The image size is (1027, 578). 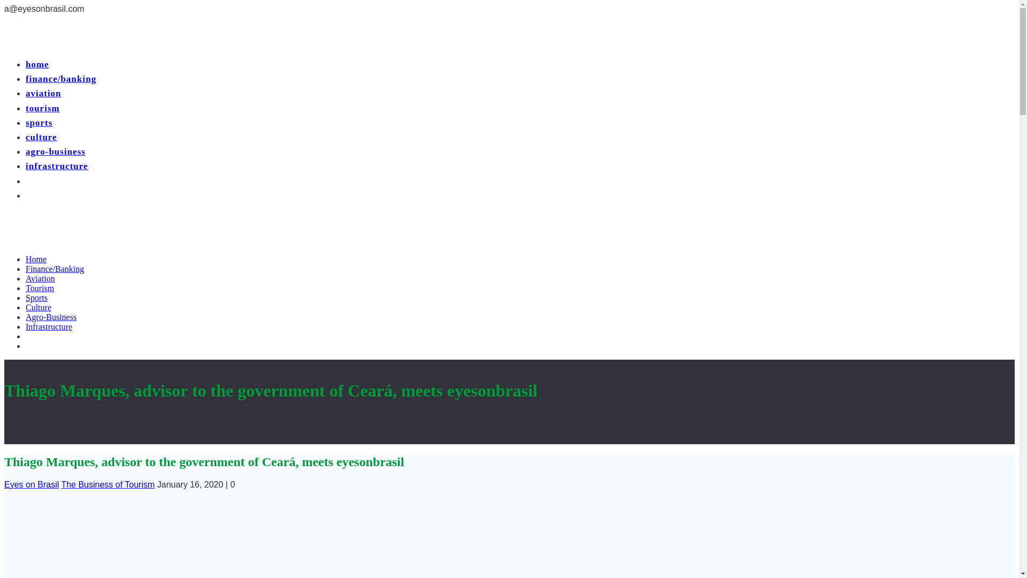 What do you see at coordinates (51, 317) in the screenshot?
I see `Agro-Business` at bounding box center [51, 317].